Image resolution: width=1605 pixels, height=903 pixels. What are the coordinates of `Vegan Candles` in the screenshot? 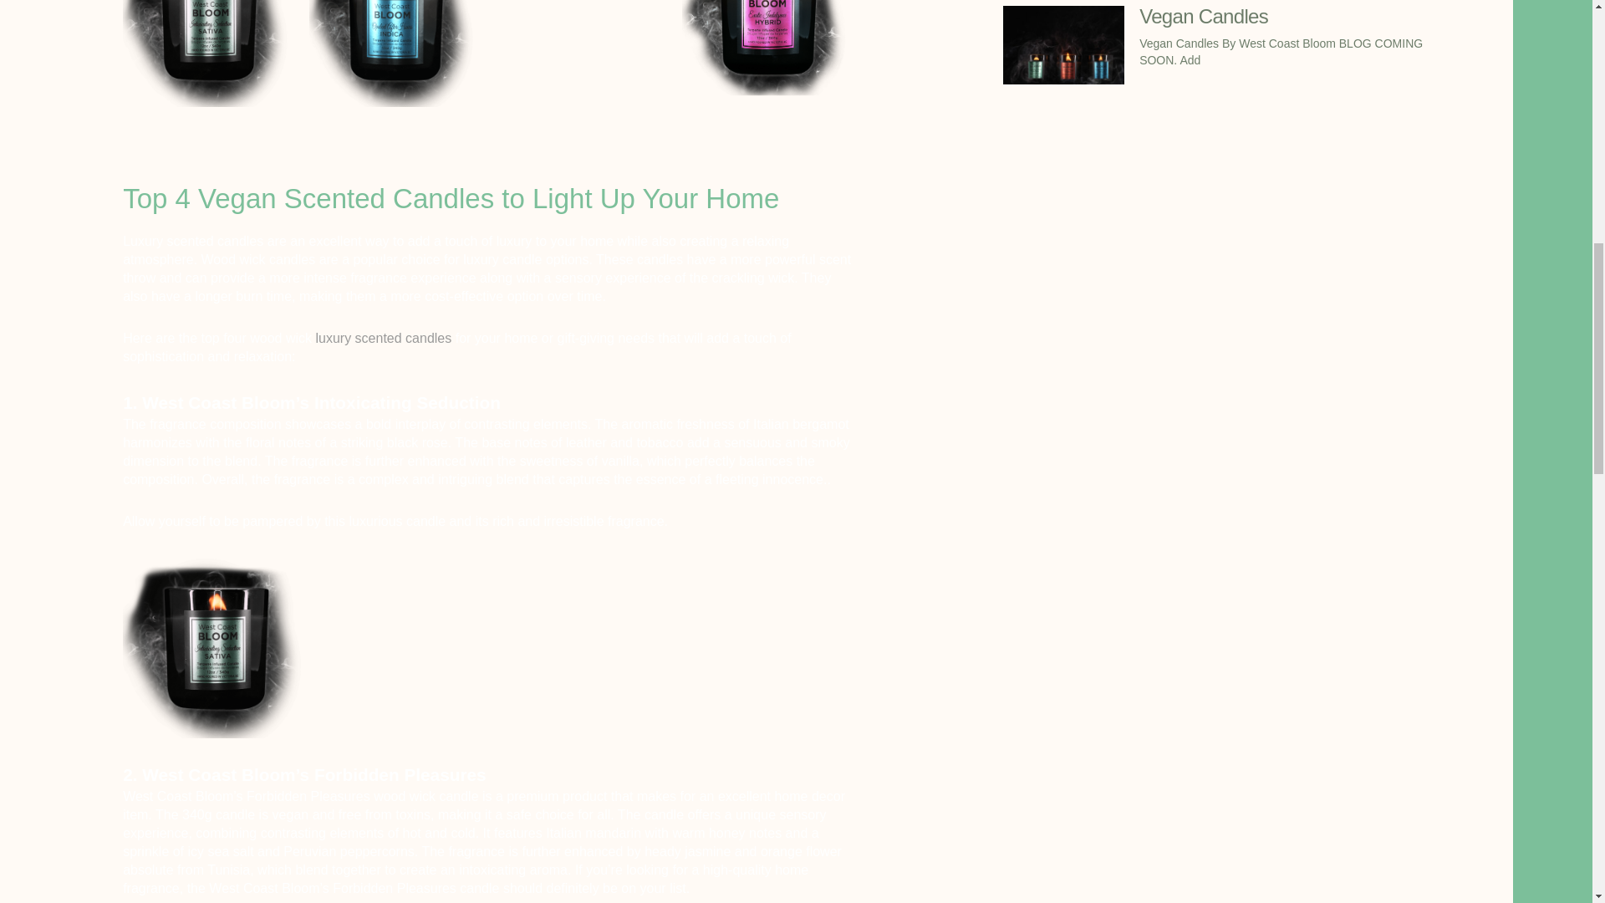 It's located at (1204, 17).